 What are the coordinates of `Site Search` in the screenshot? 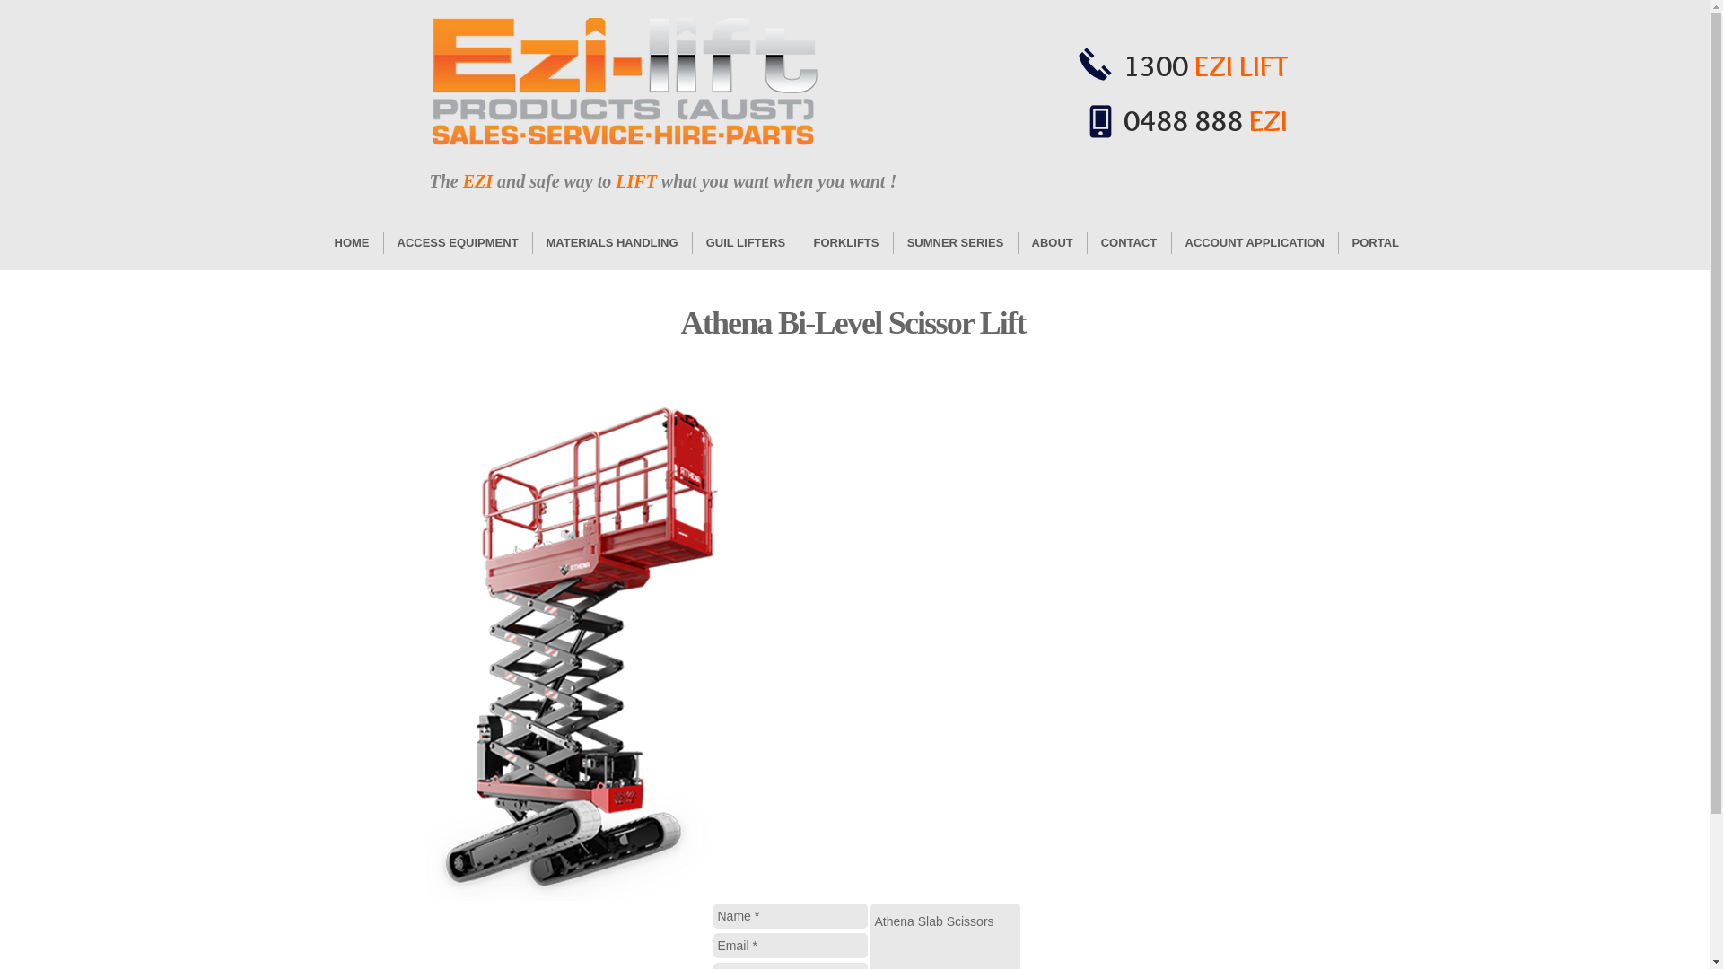 It's located at (1192, 180).